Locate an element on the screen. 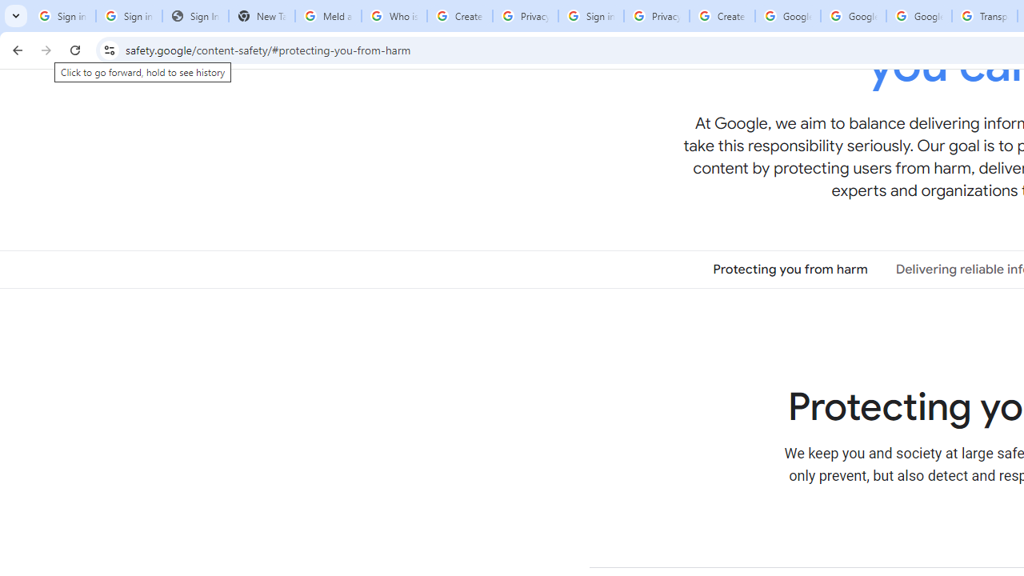 The width and height of the screenshot is (1024, 576). Sign in - Google Accounts is located at coordinates (130, 16).